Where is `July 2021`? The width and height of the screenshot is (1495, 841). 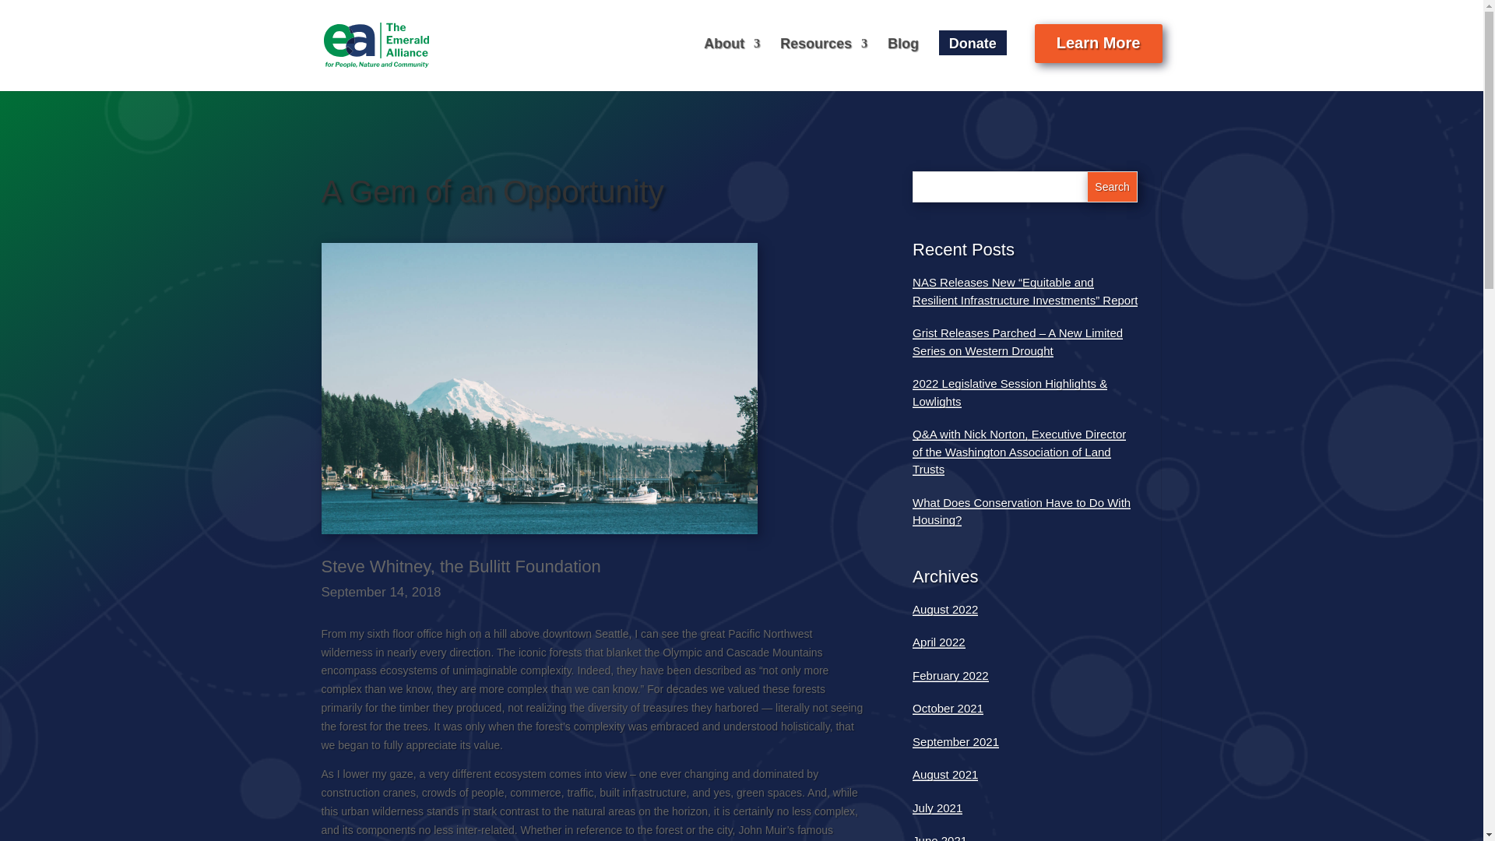
July 2021 is located at coordinates (937, 808).